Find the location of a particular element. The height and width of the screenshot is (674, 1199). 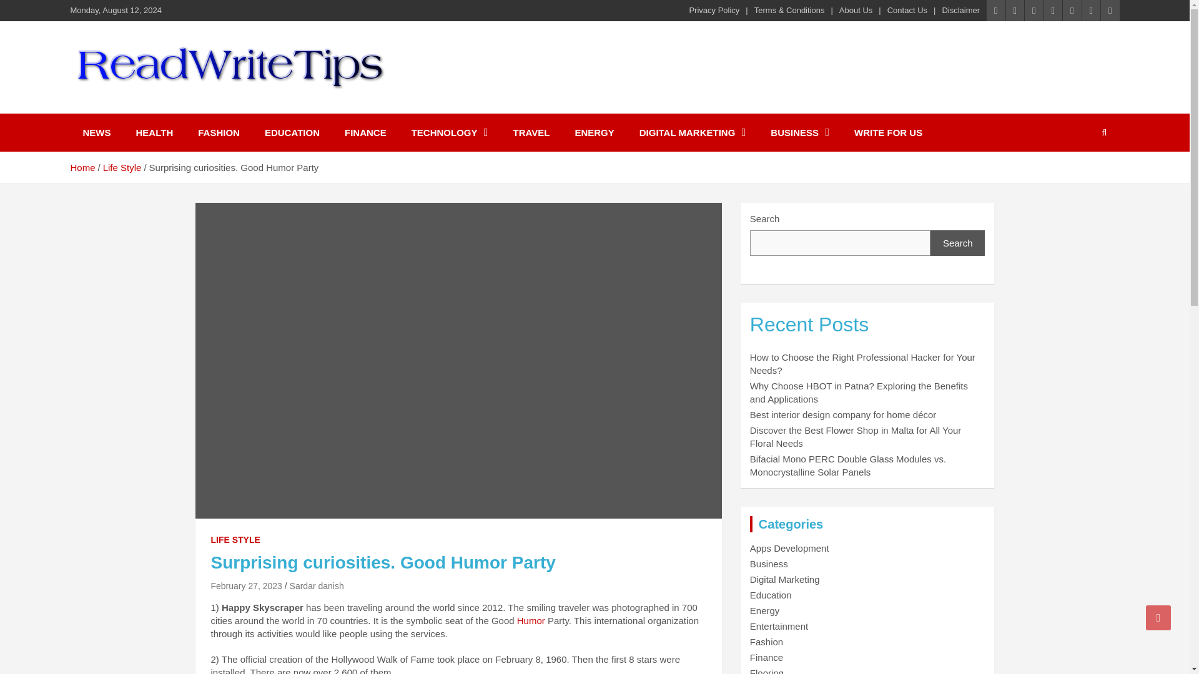

DIGITAL MARKETING is located at coordinates (693, 132).